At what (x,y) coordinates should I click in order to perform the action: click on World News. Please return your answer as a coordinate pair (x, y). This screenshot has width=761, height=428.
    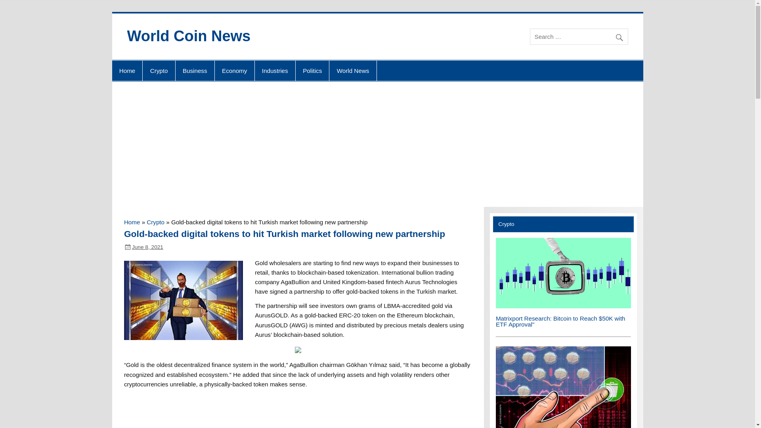
    Looking at the image, I should click on (353, 71).